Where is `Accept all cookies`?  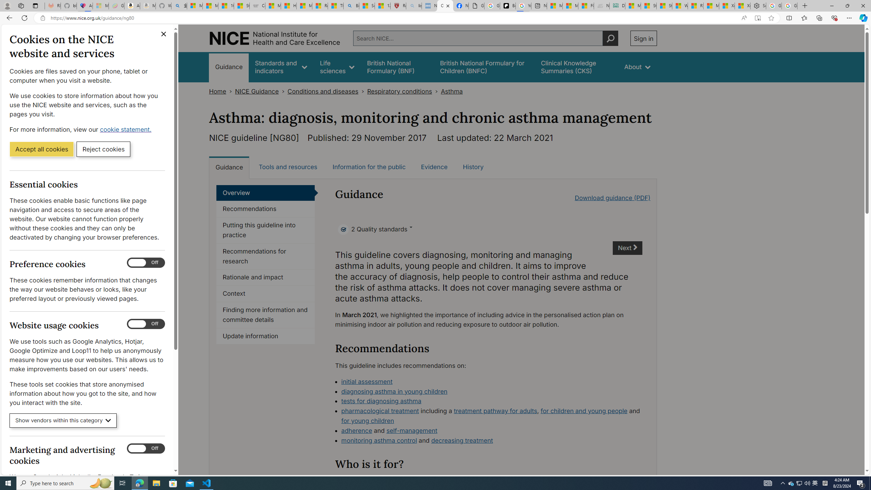 Accept all cookies is located at coordinates (42, 149).